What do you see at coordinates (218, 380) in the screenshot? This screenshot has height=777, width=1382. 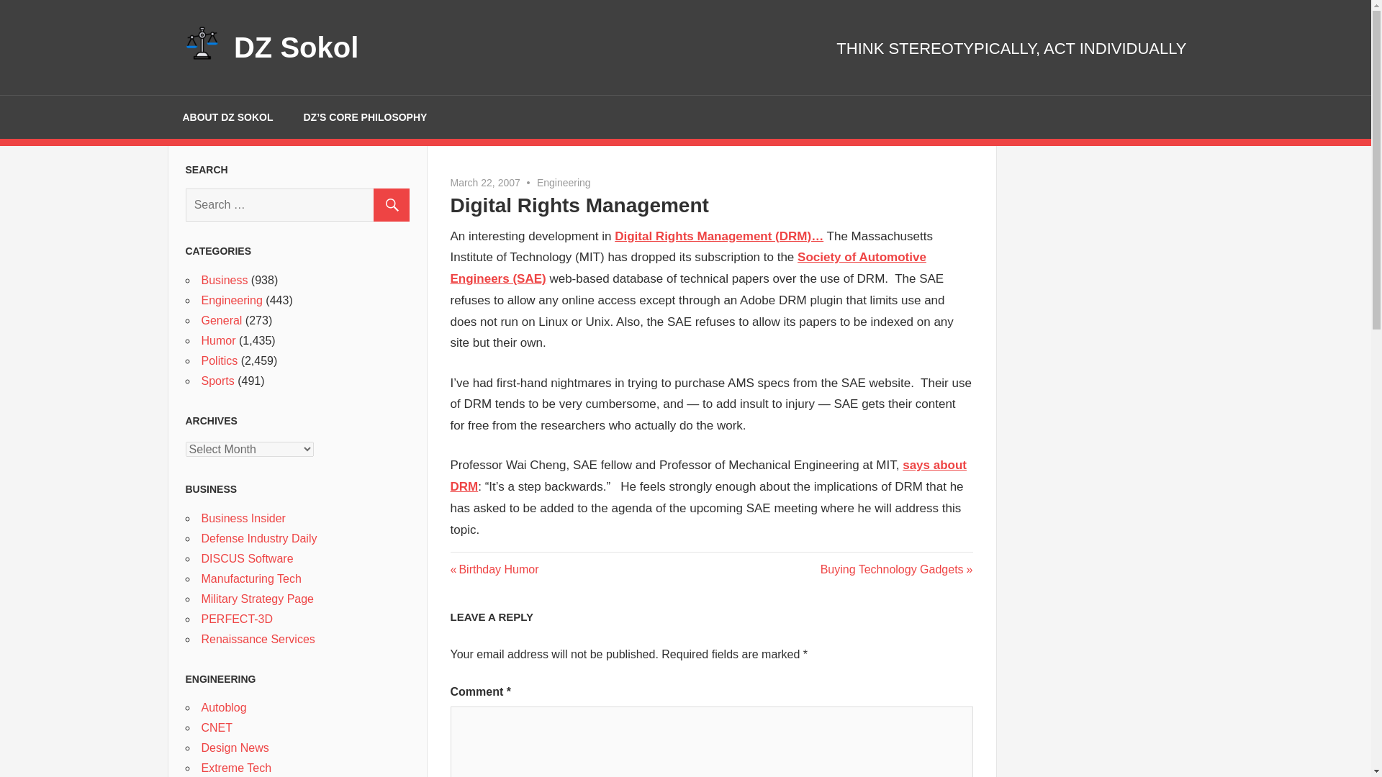 I see `Sports` at bounding box center [218, 380].